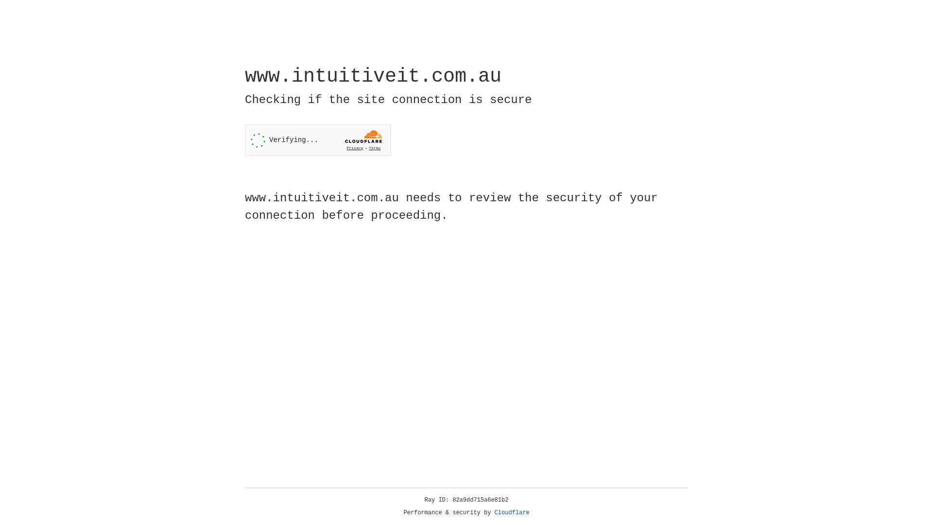 The image size is (933, 525). Describe the element at coordinates (512, 513) in the screenshot. I see `Cloudflare` at that location.